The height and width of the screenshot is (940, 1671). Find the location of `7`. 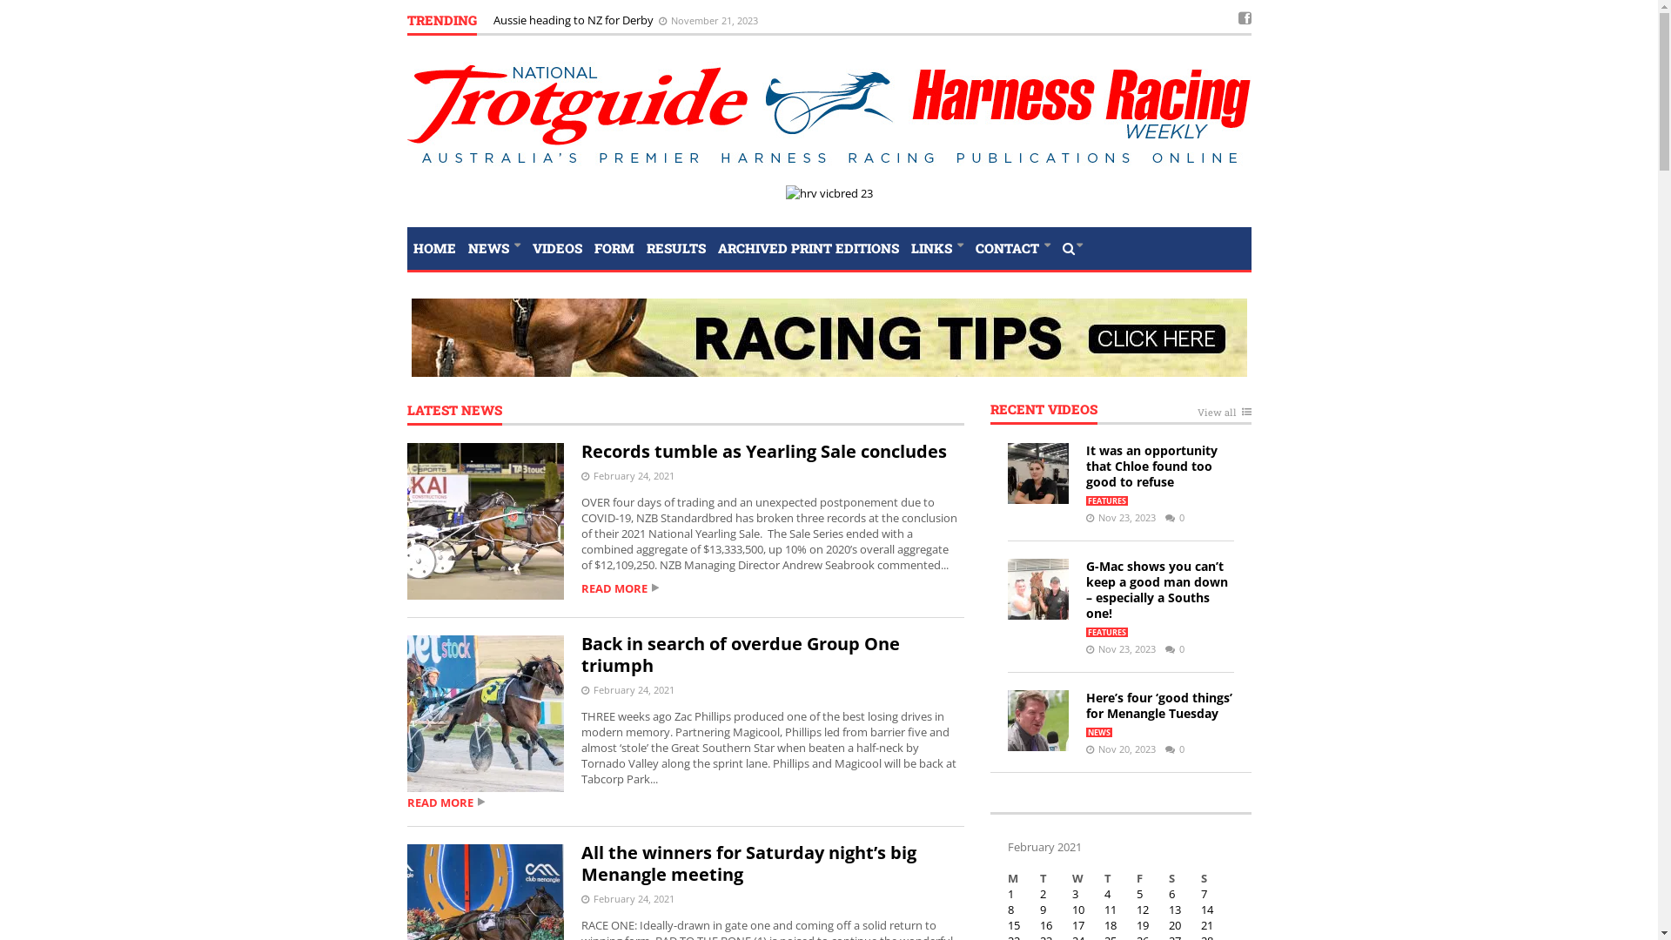

7 is located at coordinates (1205, 893).